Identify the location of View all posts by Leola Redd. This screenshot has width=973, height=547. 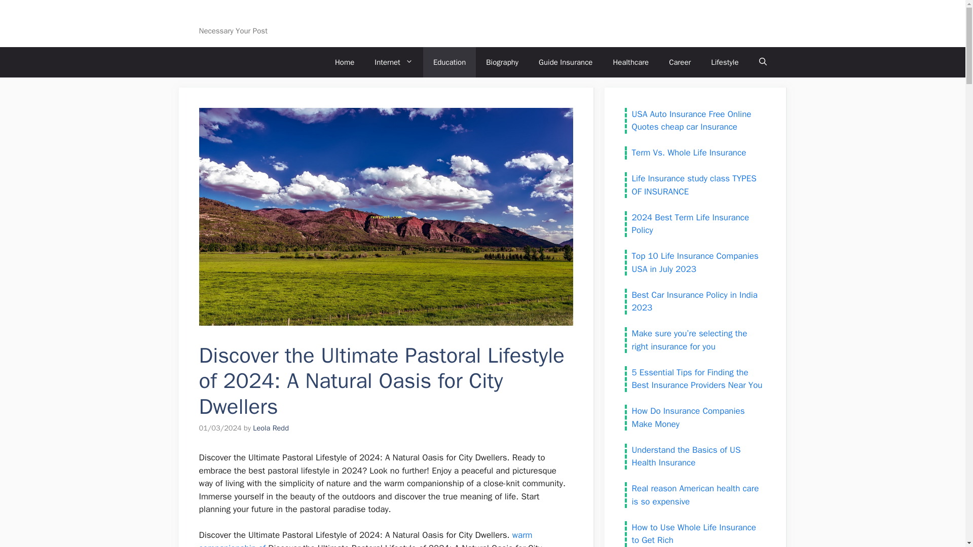
(271, 427).